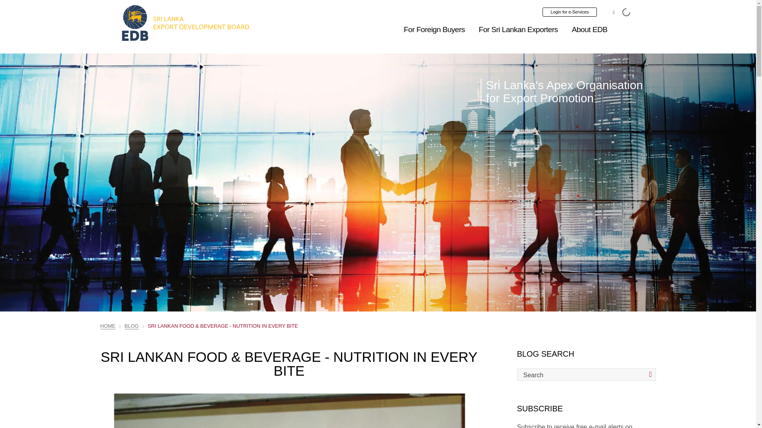  I want to click on For Sri Lankan Exporters, so click(518, 29).